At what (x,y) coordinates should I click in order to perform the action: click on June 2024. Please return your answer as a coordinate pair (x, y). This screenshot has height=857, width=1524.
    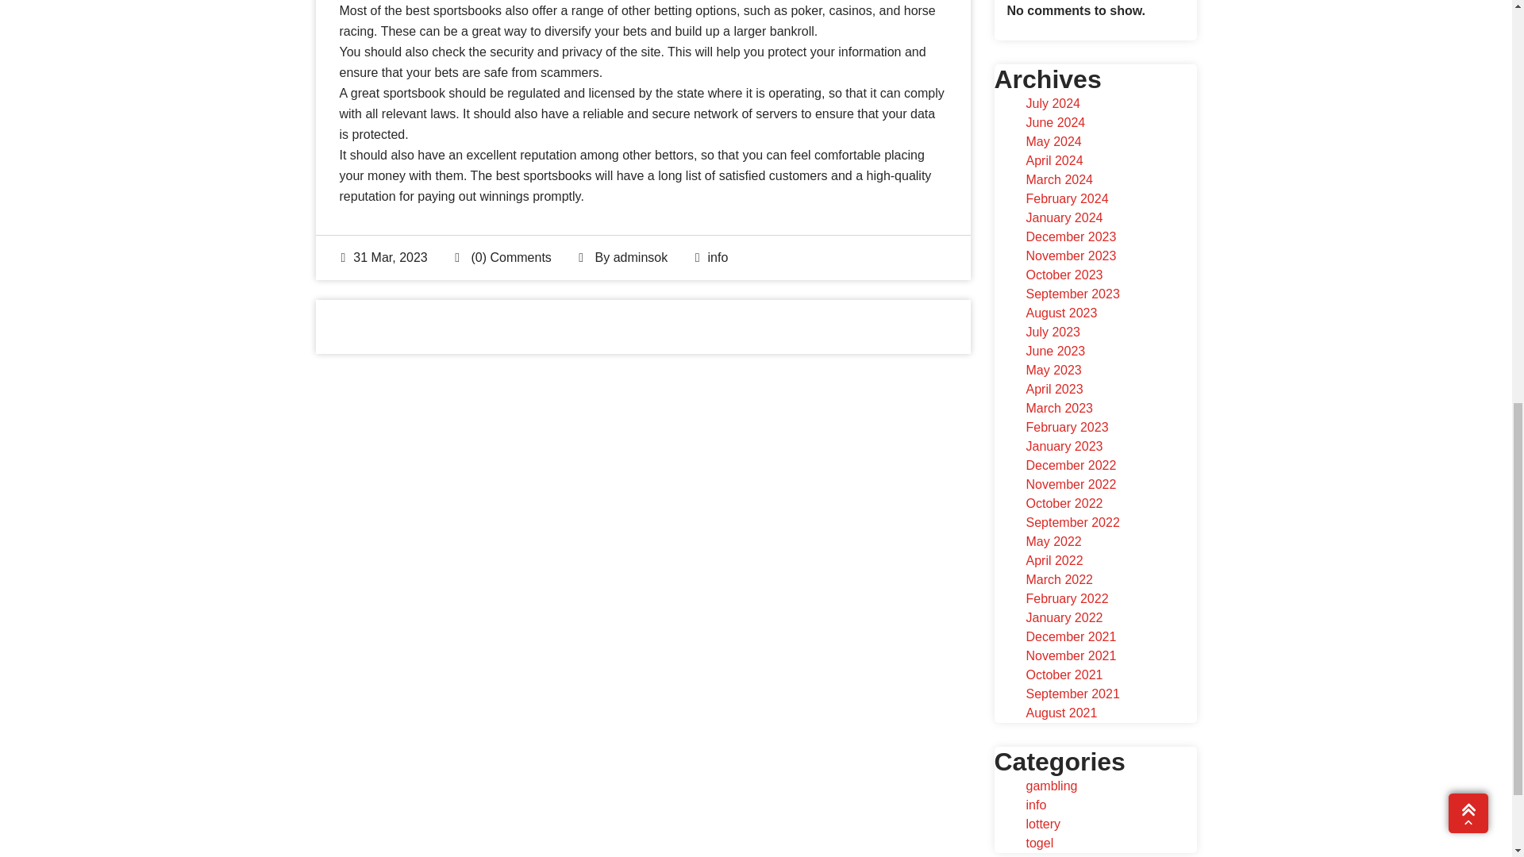
    Looking at the image, I should click on (1056, 122).